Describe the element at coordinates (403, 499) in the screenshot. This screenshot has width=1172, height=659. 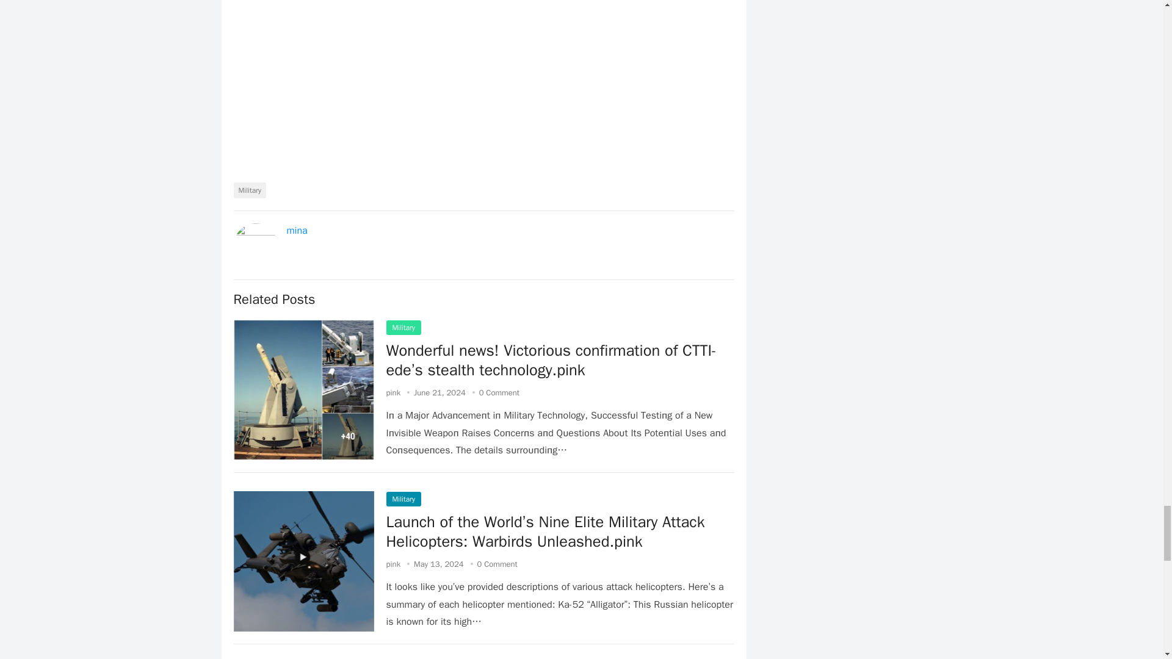
I see `Military` at that location.